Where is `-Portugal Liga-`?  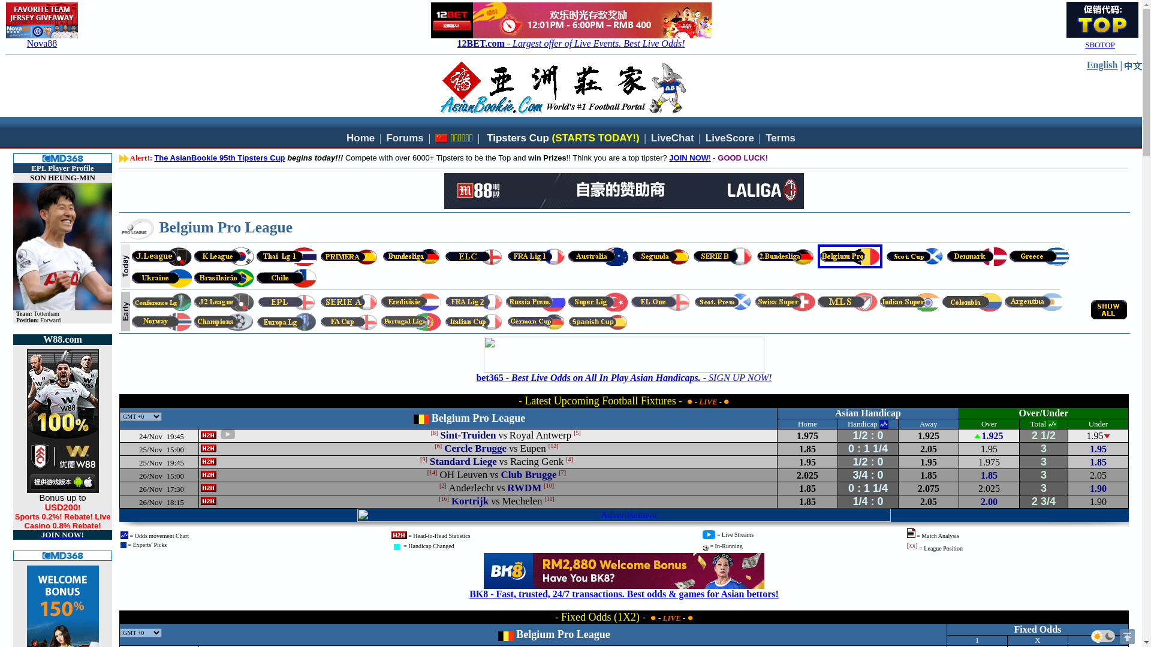
-Portugal Liga- is located at coordinates (411, 322).